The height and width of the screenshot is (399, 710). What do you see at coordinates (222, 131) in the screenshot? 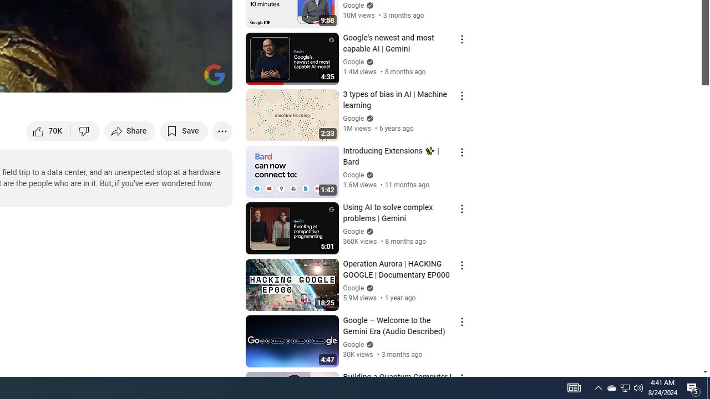
I see `More actions` at bounding box center [222, 131].